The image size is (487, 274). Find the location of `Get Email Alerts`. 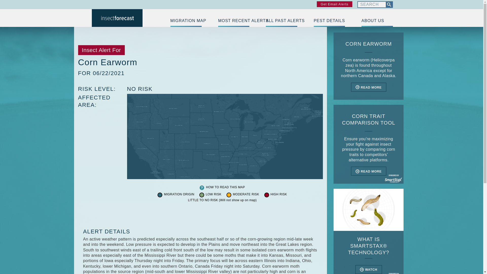

Get Email Alerts is located at coordinates (334, 4).